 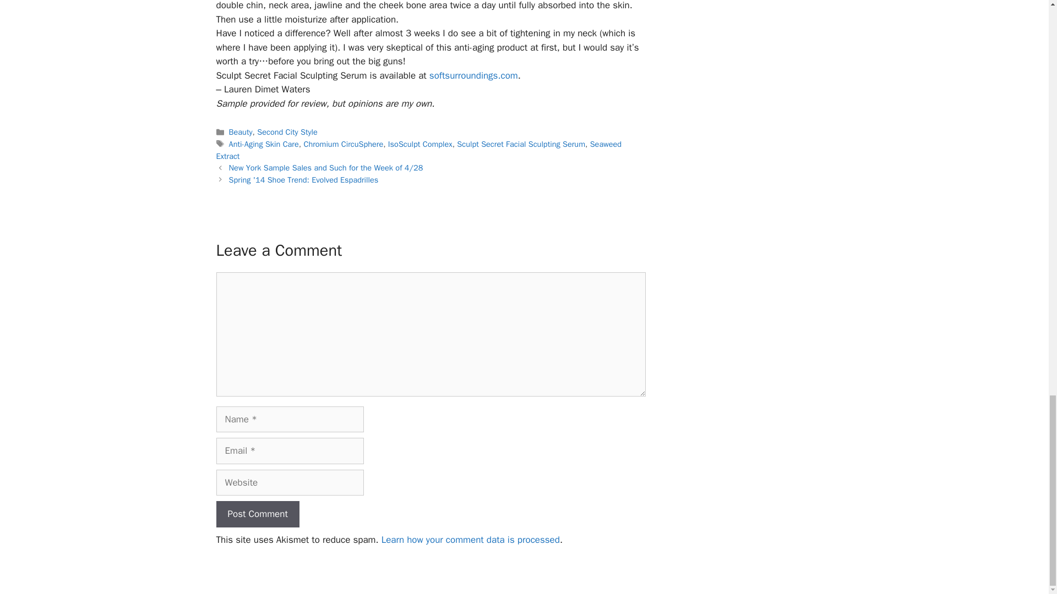 I want to click on Spring '14 Shoe Trend: Evolved Espadrilles, so click(x=304, y=179).